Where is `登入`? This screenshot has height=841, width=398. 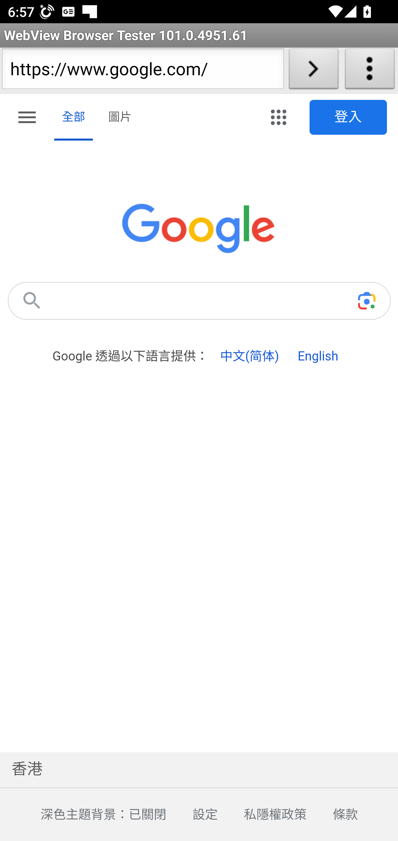
登入 is located at coordinates (349, 117).